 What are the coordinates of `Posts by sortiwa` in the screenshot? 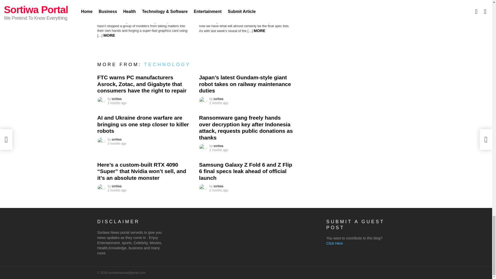 It's located at (219, 146).